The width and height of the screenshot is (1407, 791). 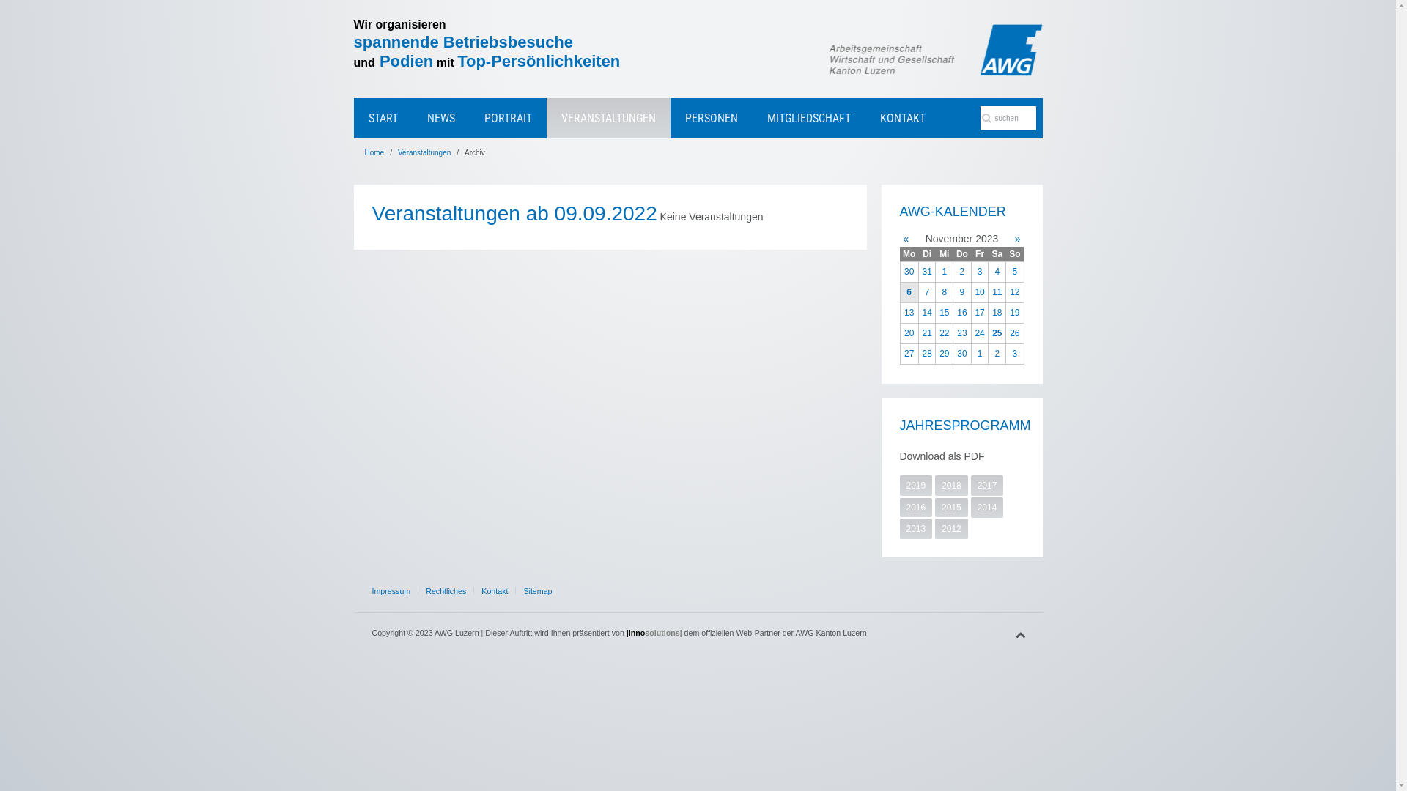 I want to click on Rechtliches, so click(x=446, y=590).